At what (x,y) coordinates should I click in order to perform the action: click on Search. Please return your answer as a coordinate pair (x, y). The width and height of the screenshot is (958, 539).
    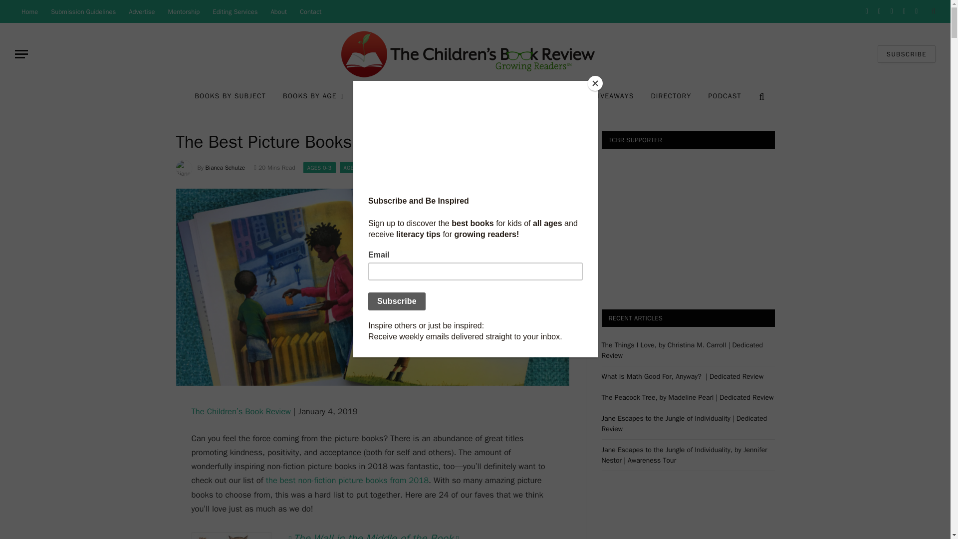
    Looking at the image, I should click on (761, 96).